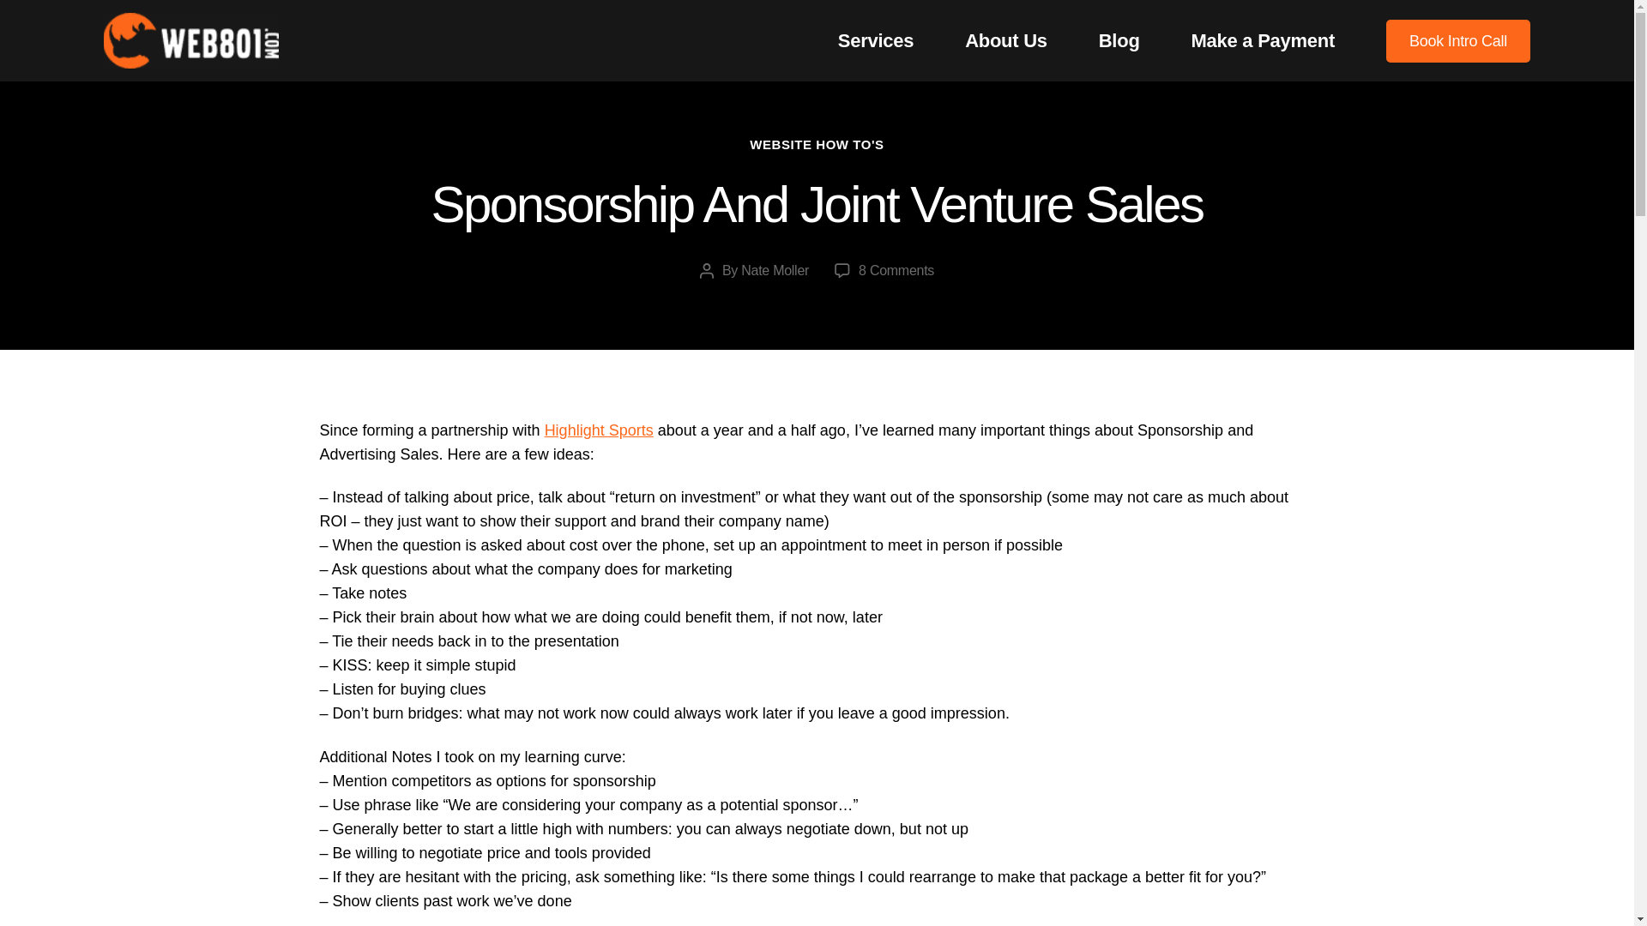 This screenshot has width=1647, height=926. Describe the element at coordinates (1458, 39) in the screenshot. I see `Book Intro Call` at that location.